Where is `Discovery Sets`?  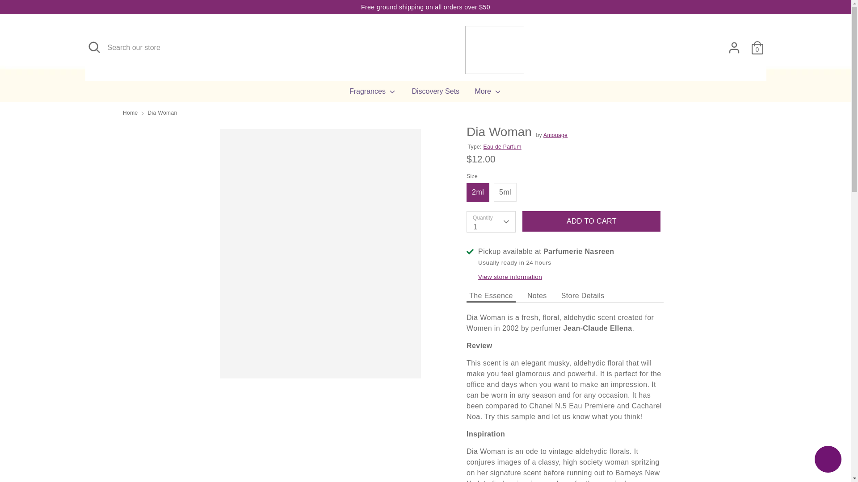 Discovery Sets is located at coordinates (435, 94).